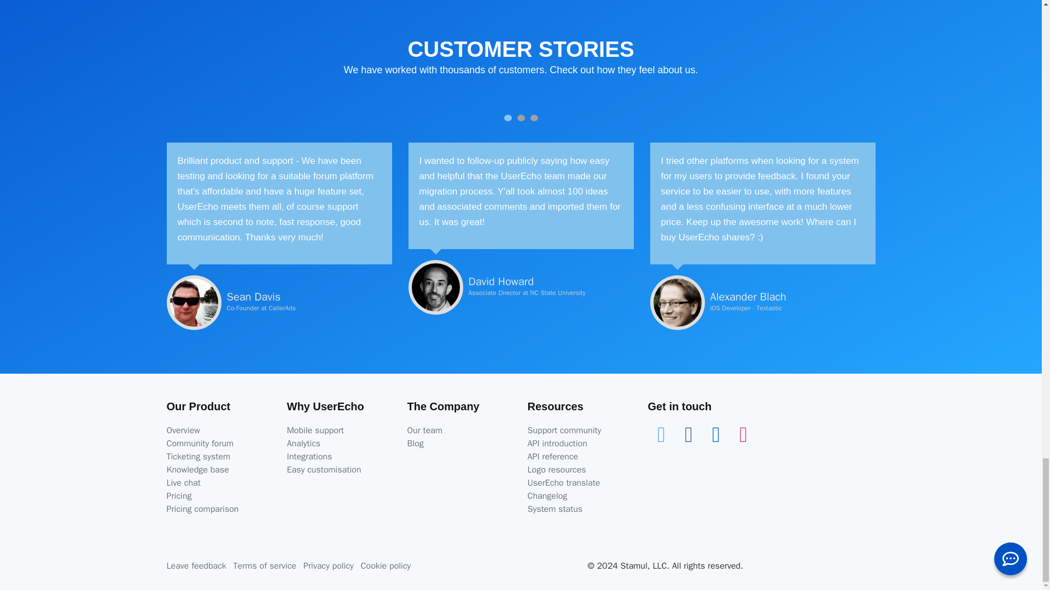 The image size is (1050, 590). I want to click on LinkedIn, so click(716, 434).